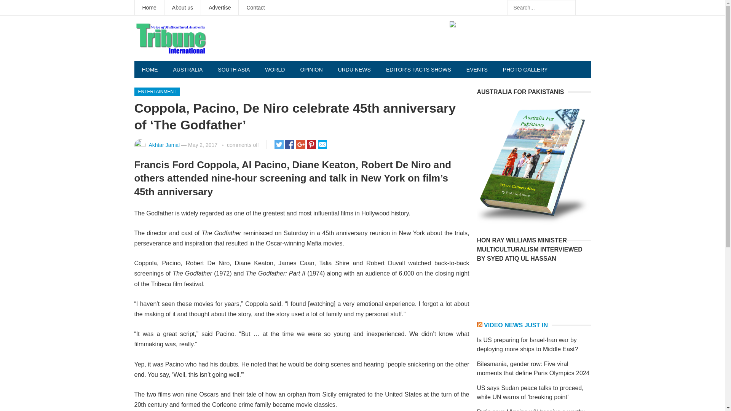  I want to click on Posts by Akhtar Jamal, so click(164, 145).